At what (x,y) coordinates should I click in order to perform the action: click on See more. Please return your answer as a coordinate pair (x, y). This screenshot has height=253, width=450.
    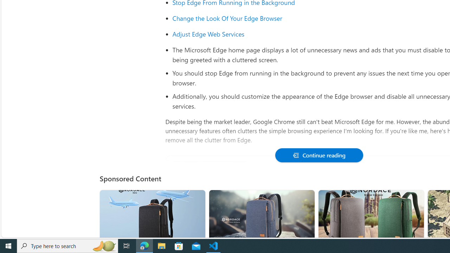
    Looking at the image, I should click on (416, 198).